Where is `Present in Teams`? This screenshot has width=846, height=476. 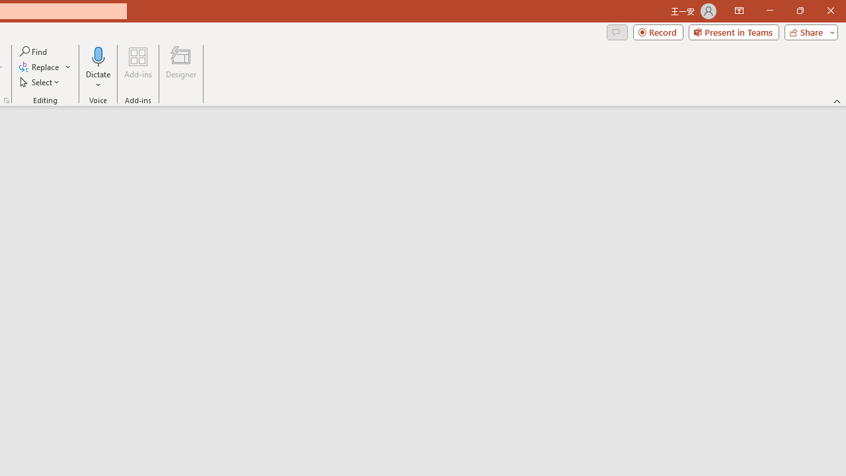 Present in Teams is located at coordinates (734, 32).